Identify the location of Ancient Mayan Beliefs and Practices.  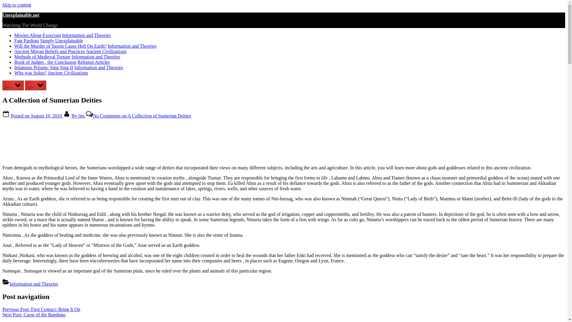
(49, 51).